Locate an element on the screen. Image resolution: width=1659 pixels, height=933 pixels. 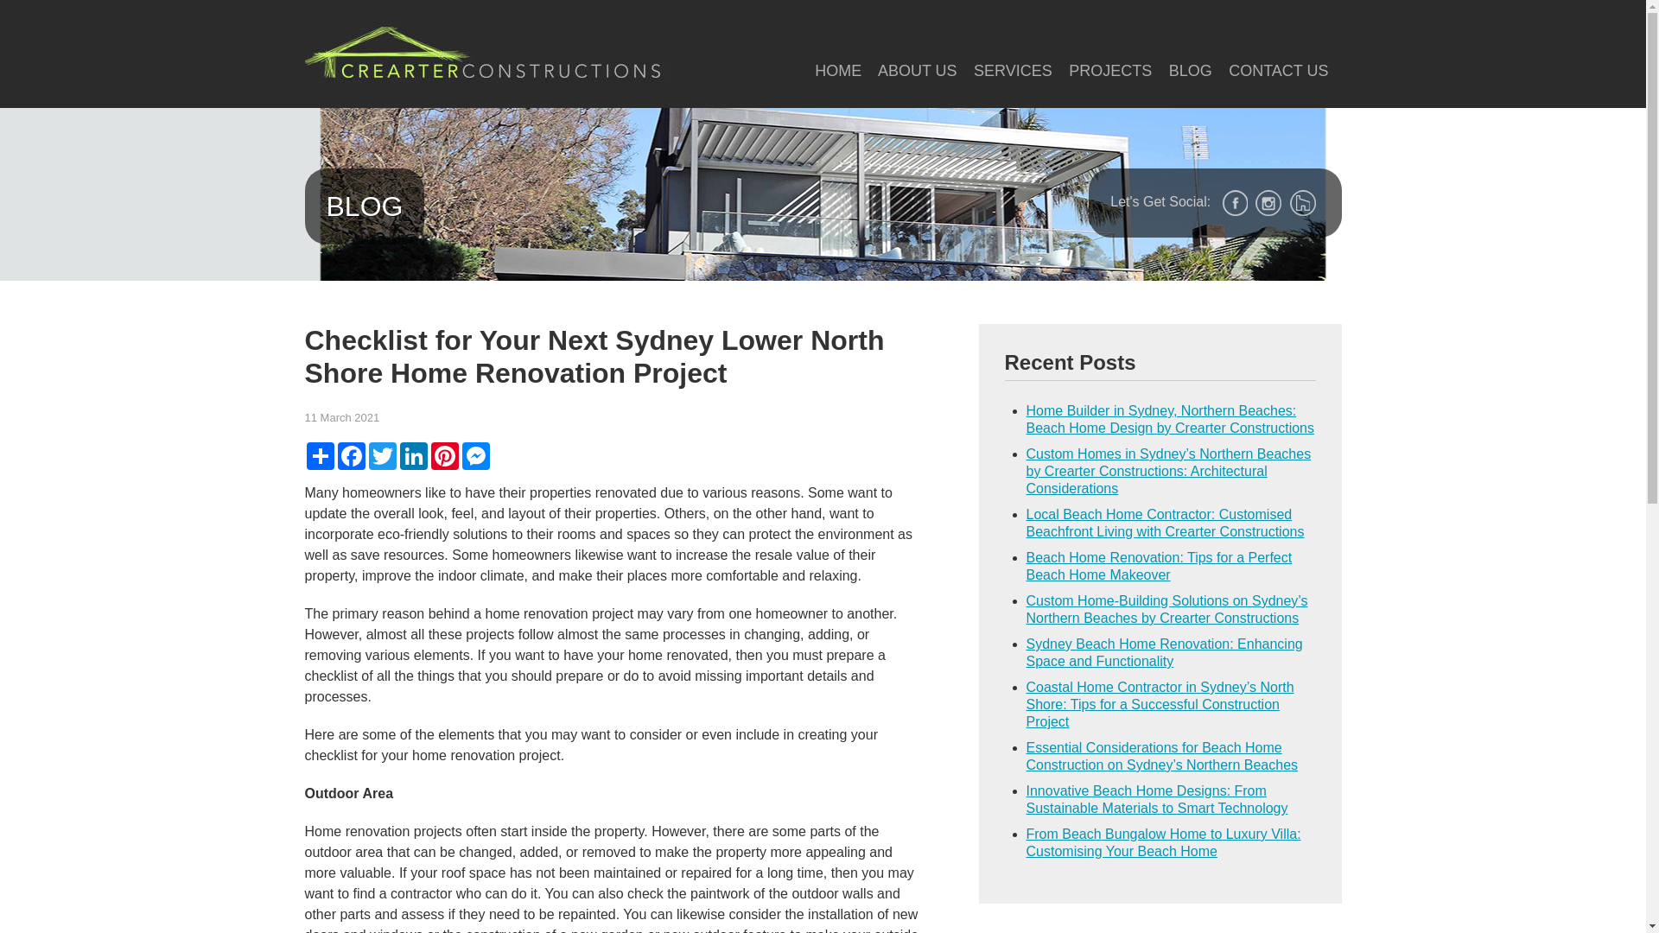
CONTACT US is located at coordinates (1279, 71).